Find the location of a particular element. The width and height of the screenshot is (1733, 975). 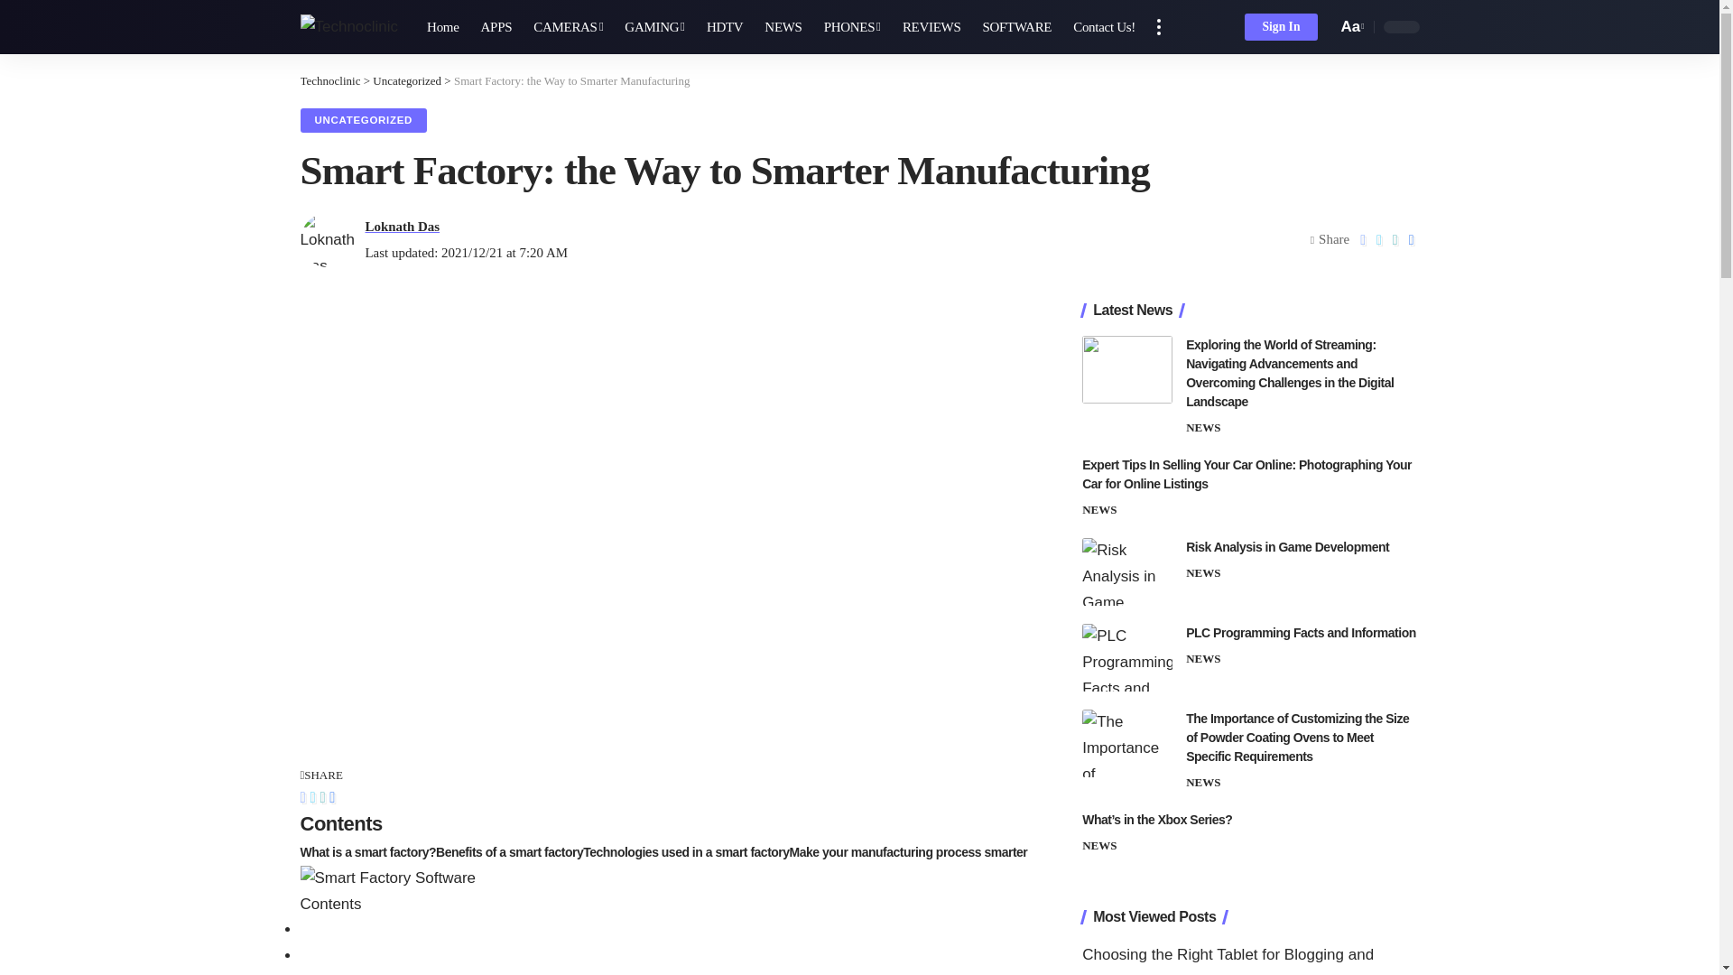

NEWS is located at coordinates (783, 27).